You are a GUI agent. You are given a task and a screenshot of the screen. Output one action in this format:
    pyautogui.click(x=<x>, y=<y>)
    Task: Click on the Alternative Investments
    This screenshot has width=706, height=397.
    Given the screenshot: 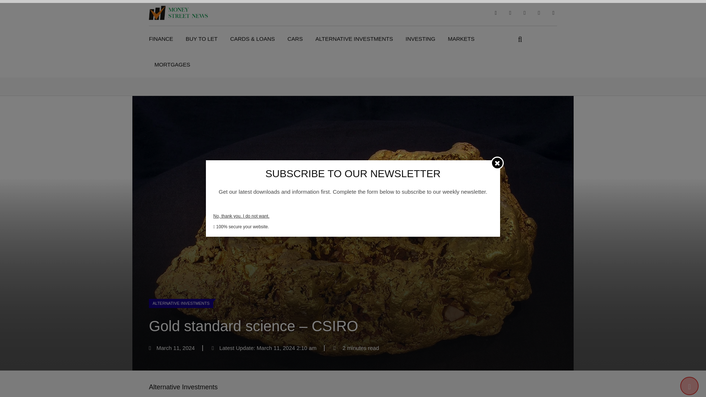 What is the action you would take?
    pyautogui.click(x=183, y=387)
    